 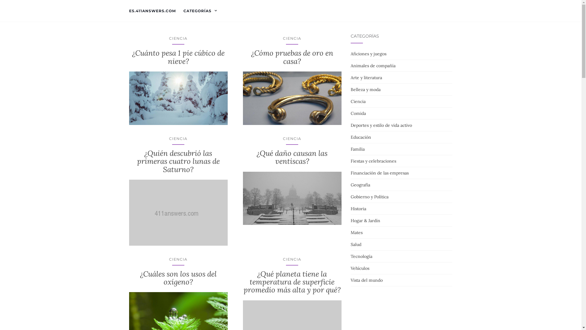 I want to click on CIENCIA, so click(x=178, y=38).